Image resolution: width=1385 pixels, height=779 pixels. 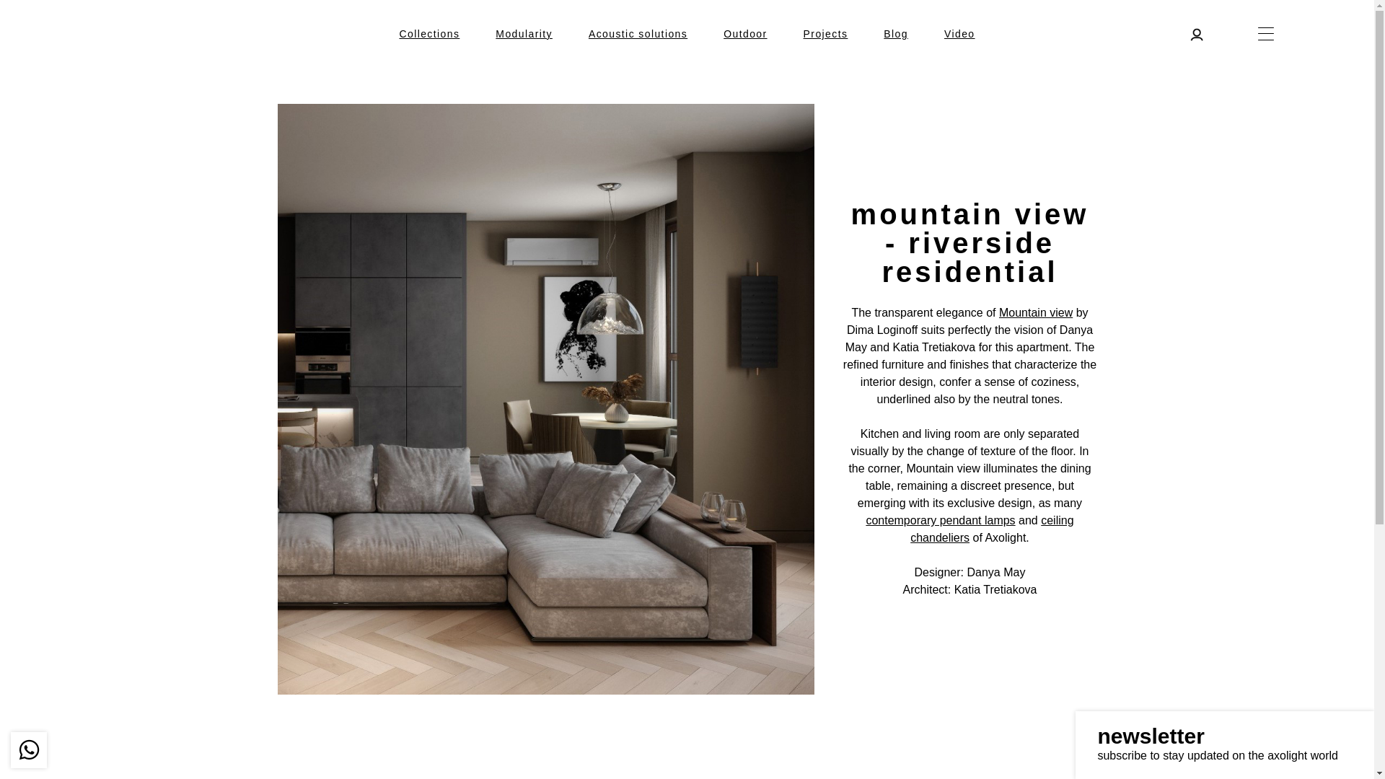 I want to click on Video, so click(x=959, y=33).